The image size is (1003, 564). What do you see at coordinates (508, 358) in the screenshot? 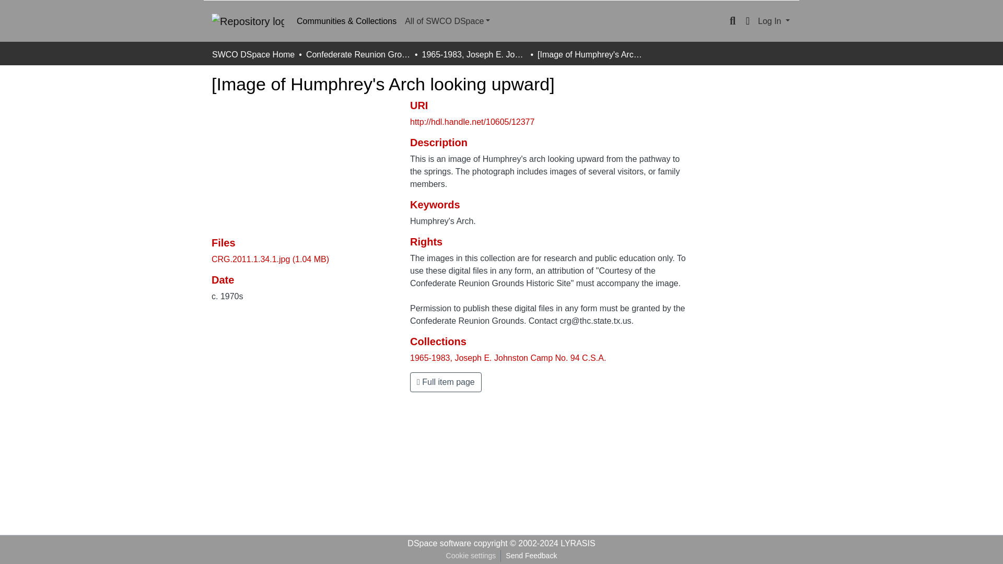
I see `1965-1983, Joseph E. Johnston Camp No. 94 C.S.A.` at bounding box center [508, 358].